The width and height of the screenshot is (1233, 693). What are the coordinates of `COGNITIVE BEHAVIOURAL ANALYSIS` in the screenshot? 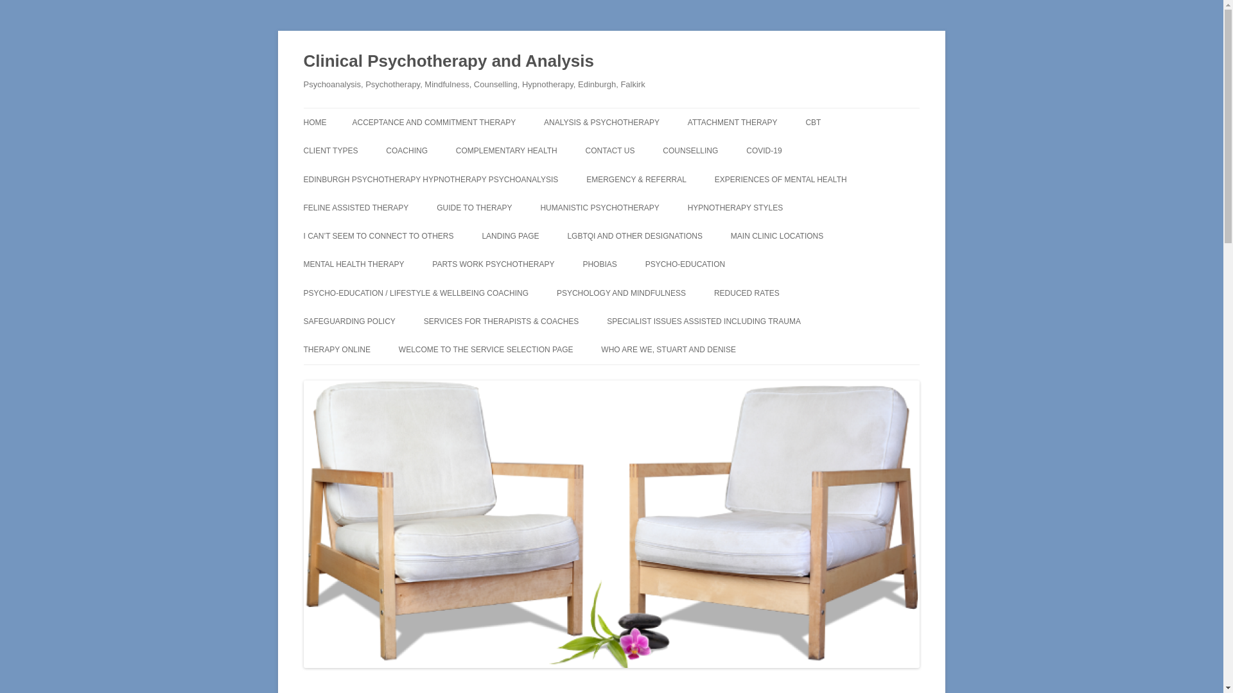 It's located at (869, 157).